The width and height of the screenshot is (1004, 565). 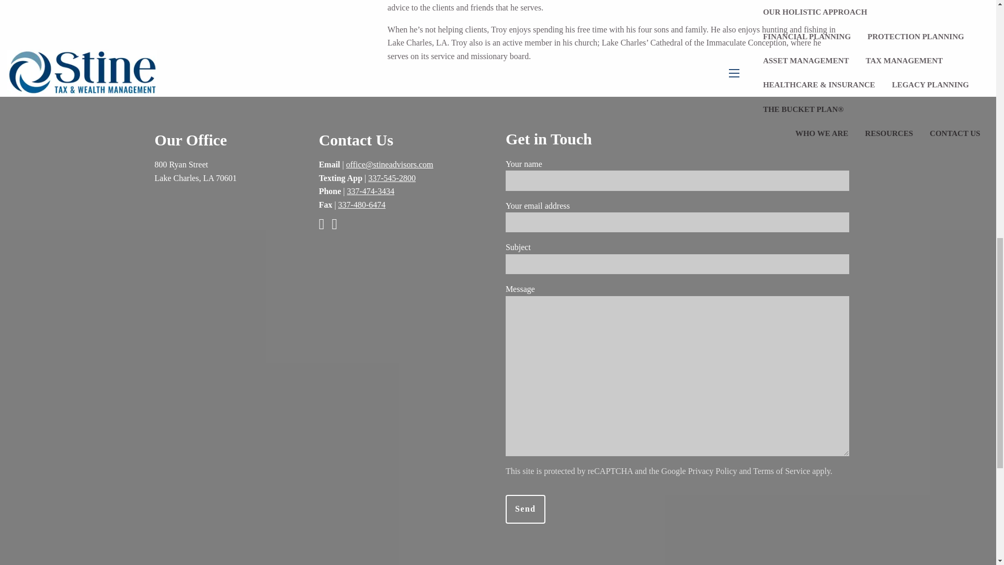 I want to click on 337-474-3434, so click(x=371, y=191).